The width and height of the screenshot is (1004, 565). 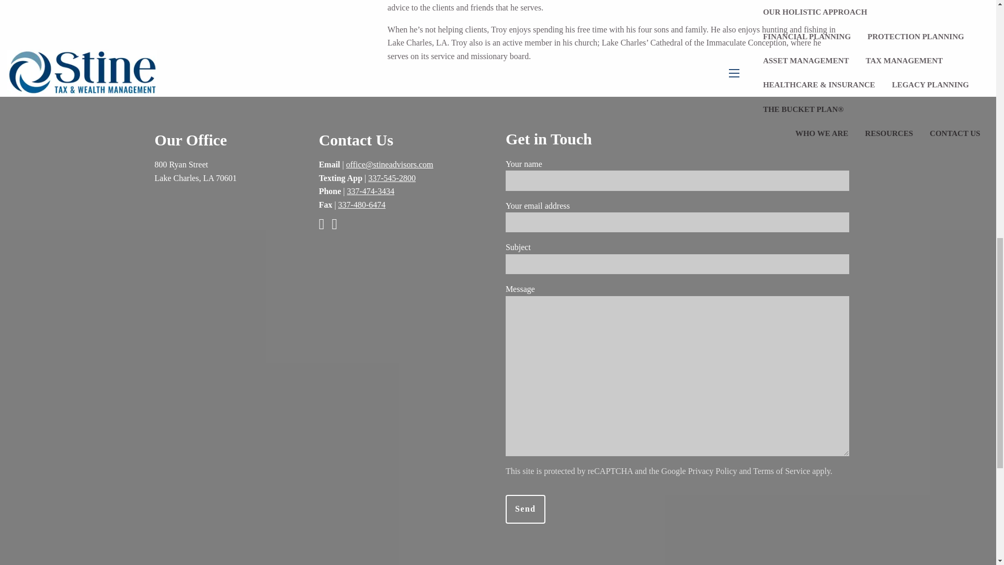 I want to click on 337-474-3434, so click(x=371, y=191).